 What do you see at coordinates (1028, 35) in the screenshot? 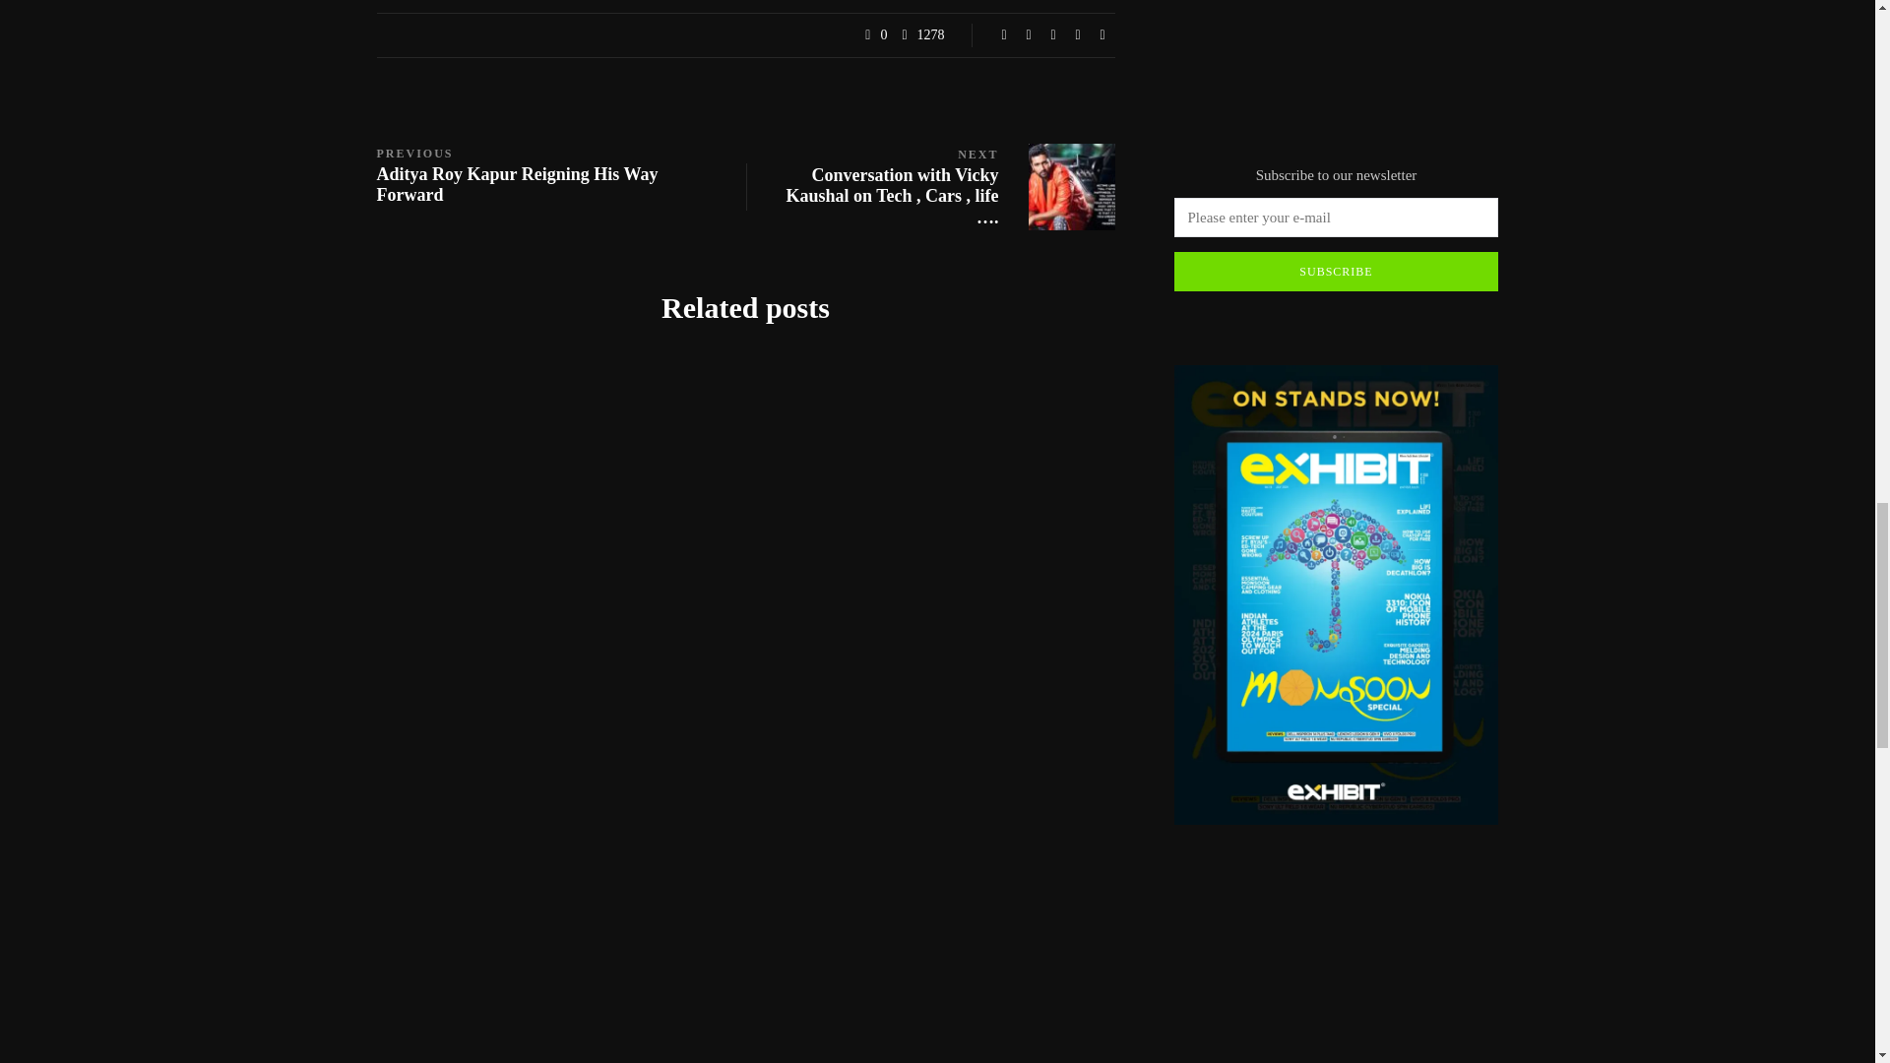
I see `Tweet this` at bounding box center [1028, 35].